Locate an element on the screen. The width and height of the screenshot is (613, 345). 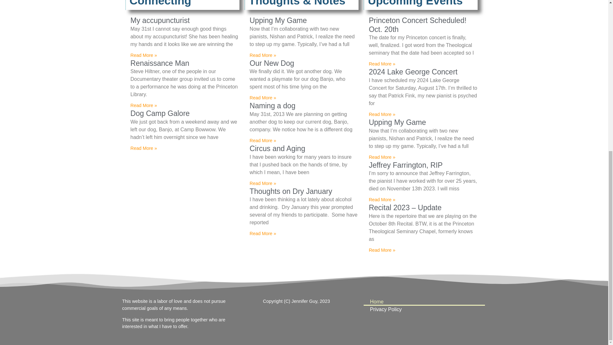
Upping My Game is located at coordinates (278, 20).